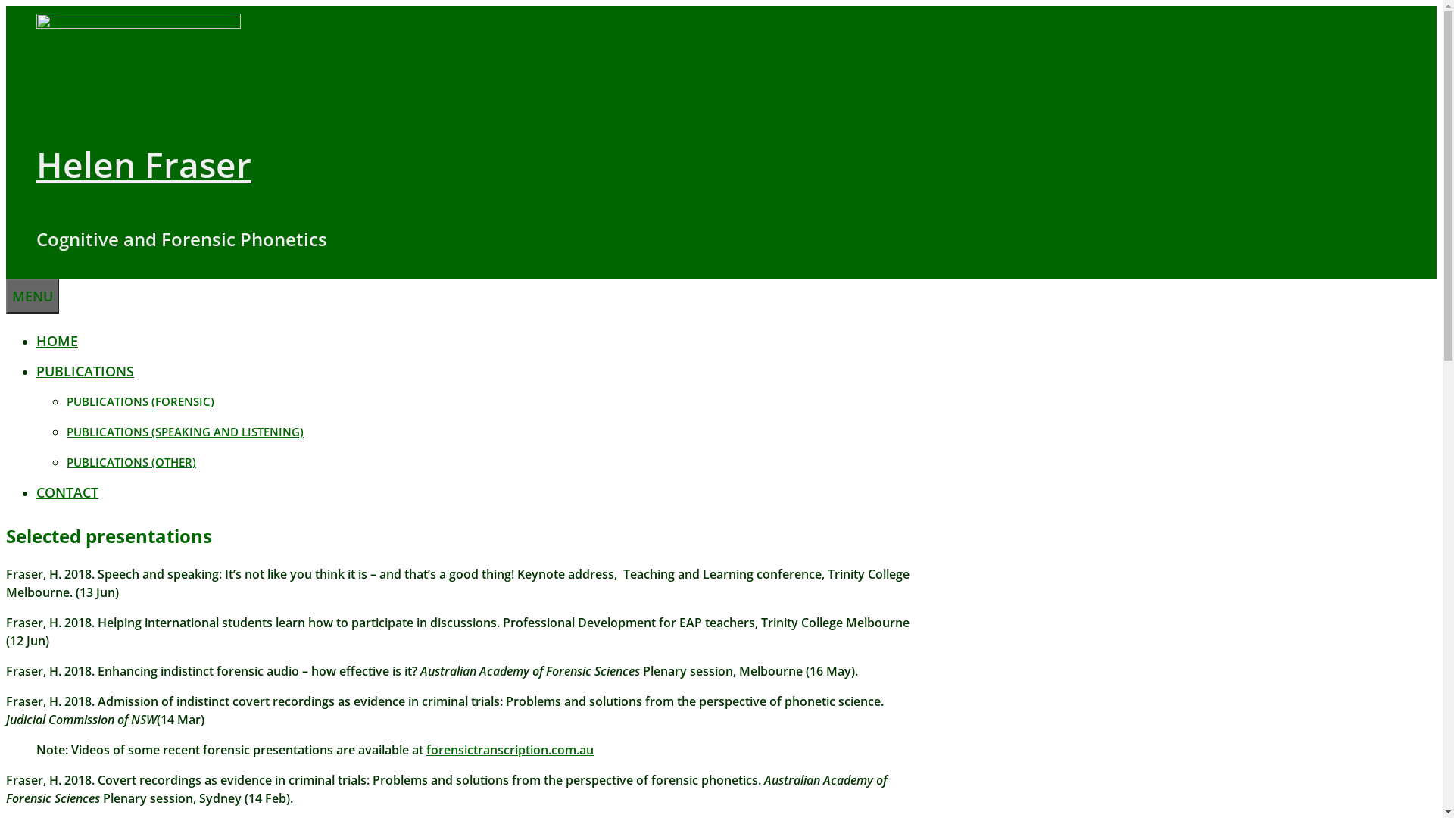 Image resolution: width=1454 pixels, height=818 pixels. What do you see at coordinates (141, 401) in the screenshot?
I see `PUBLICATIONS (FORENSIC)` at bounding box center [141, 401].